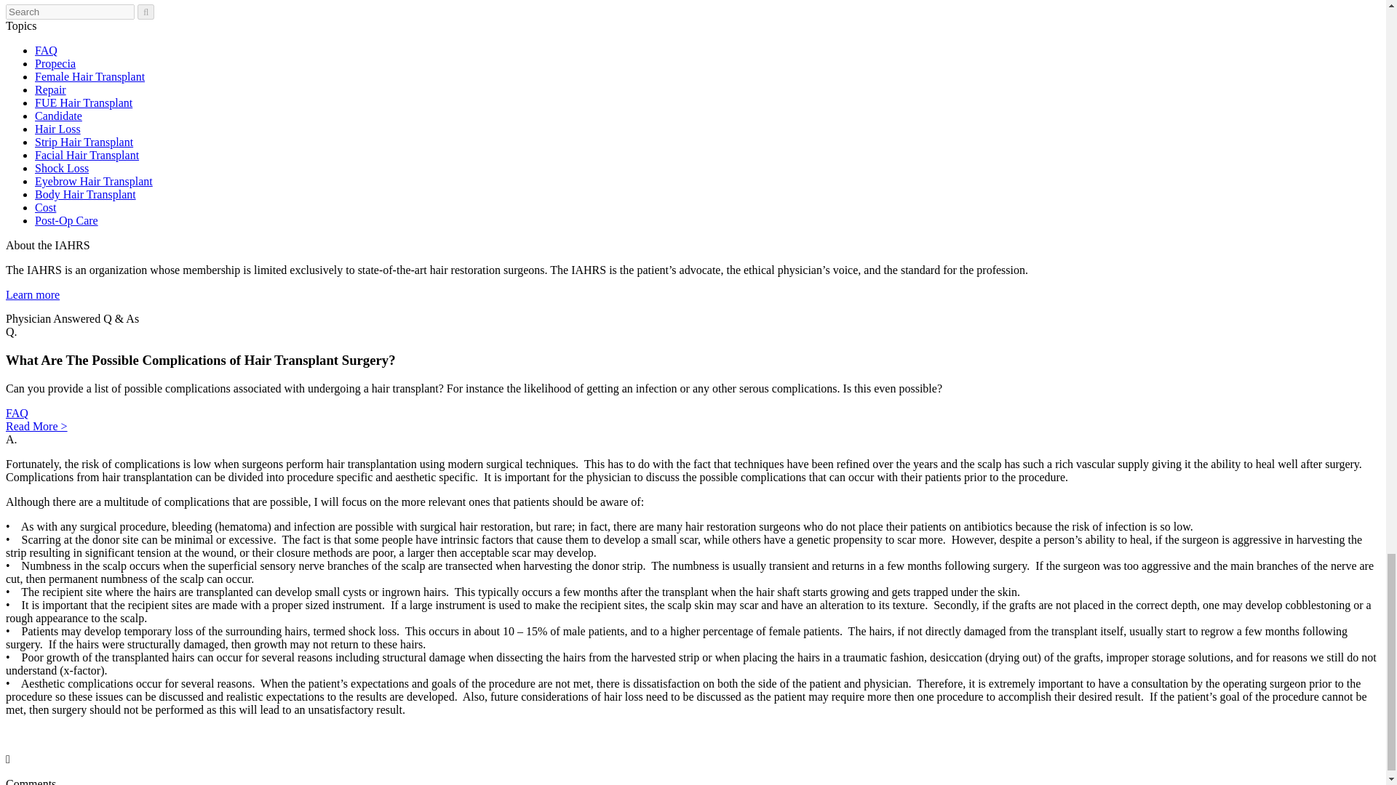  Describe the element at coordinates (16, 413) in the screenshot. I see `FAQ` at that location.